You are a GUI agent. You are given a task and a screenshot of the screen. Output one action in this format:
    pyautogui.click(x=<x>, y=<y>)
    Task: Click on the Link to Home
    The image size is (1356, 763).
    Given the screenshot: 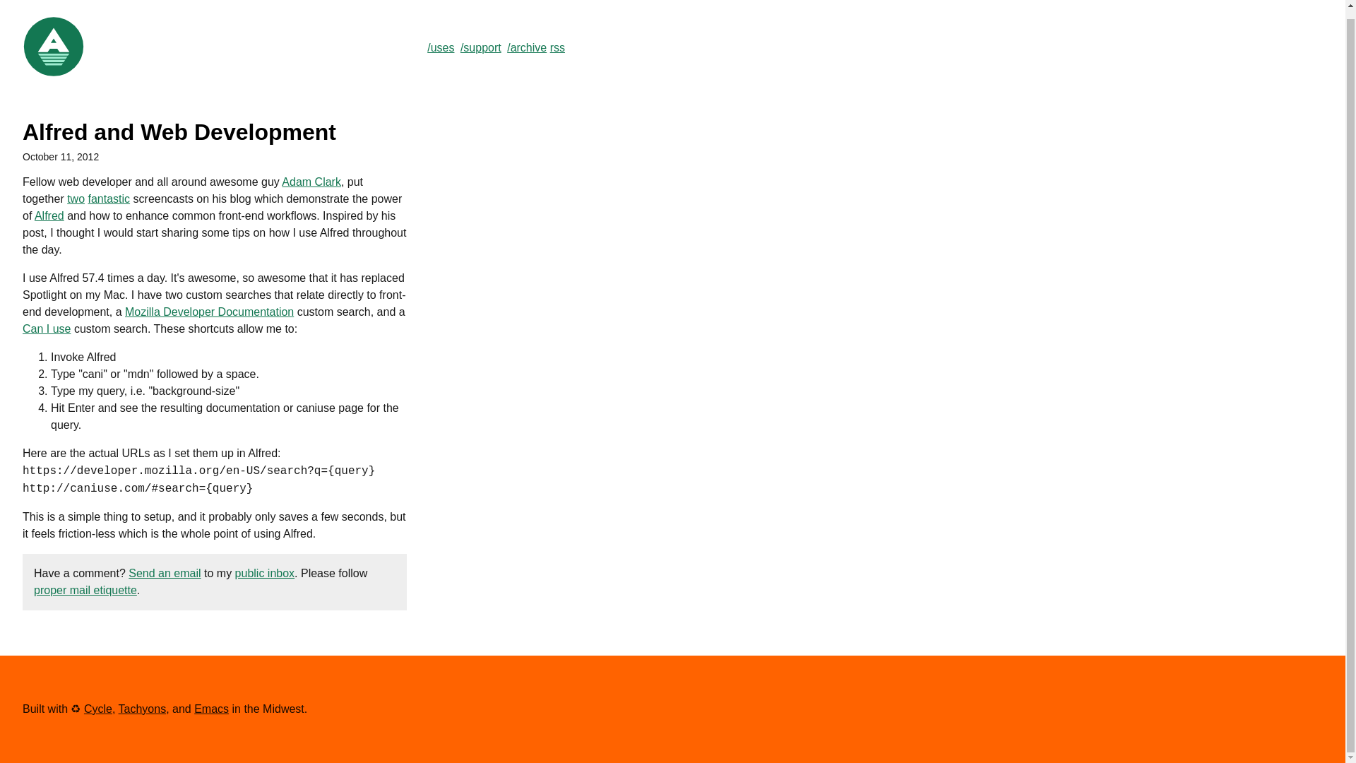 What is the action you would take?
    pyautogui.click(x=54, y=75)
    